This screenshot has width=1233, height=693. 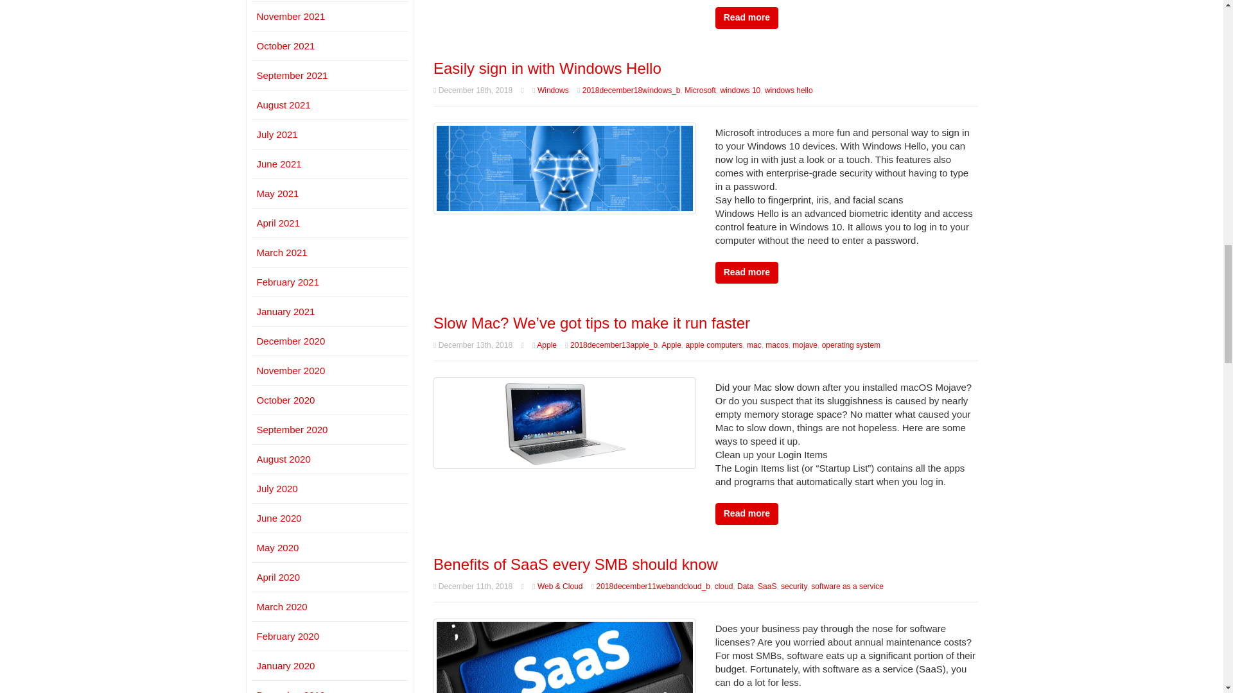 What do you see at coordinates (565, 167) in the screenshot?
I see `Easily sign in with Windows Hello` at bounding box center [565, 167].